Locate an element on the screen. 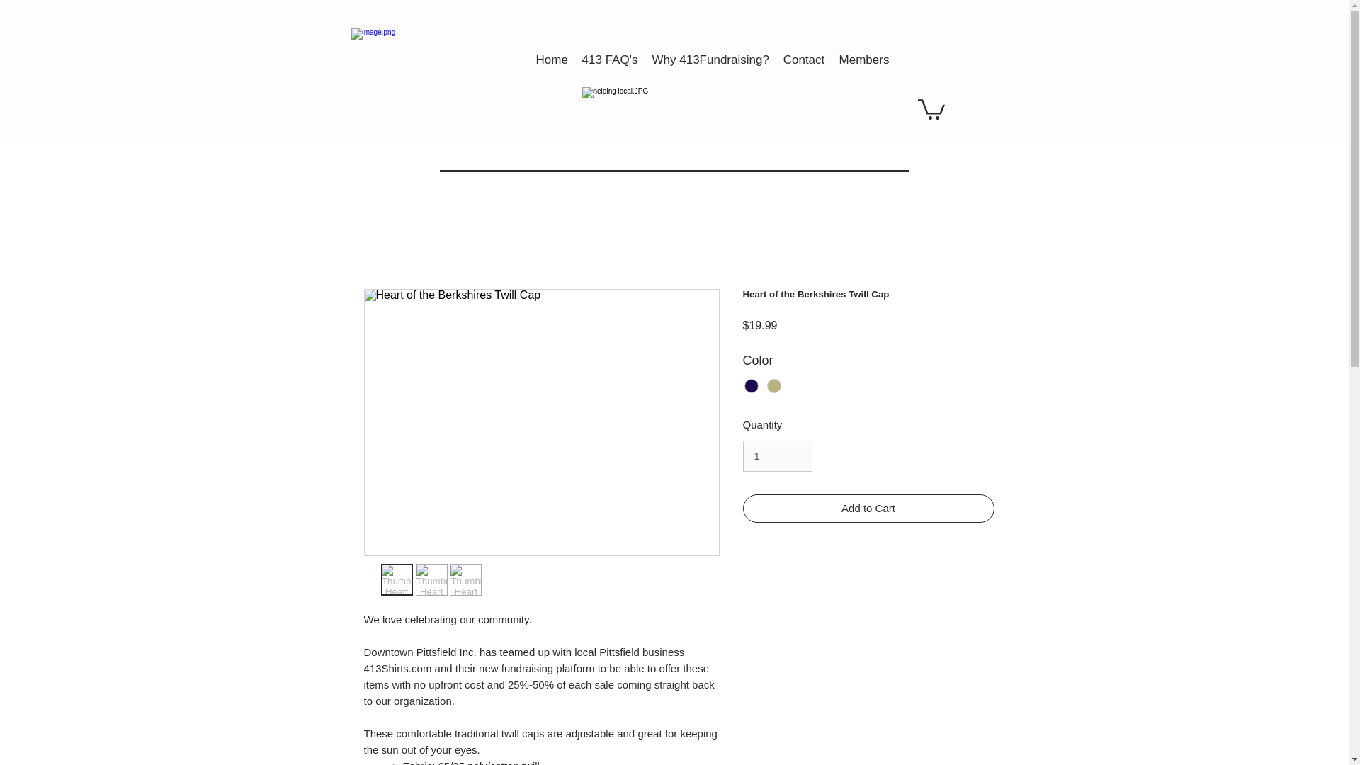 The height and width of the screenshot is (765, 1360). Why 413Fundraising? is located at coordinates (710, 60).